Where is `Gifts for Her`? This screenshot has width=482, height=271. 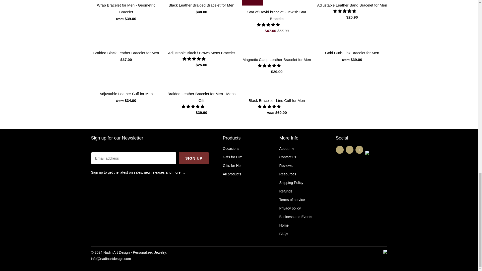 Gifts for Her is located at coordinates (232, 166).